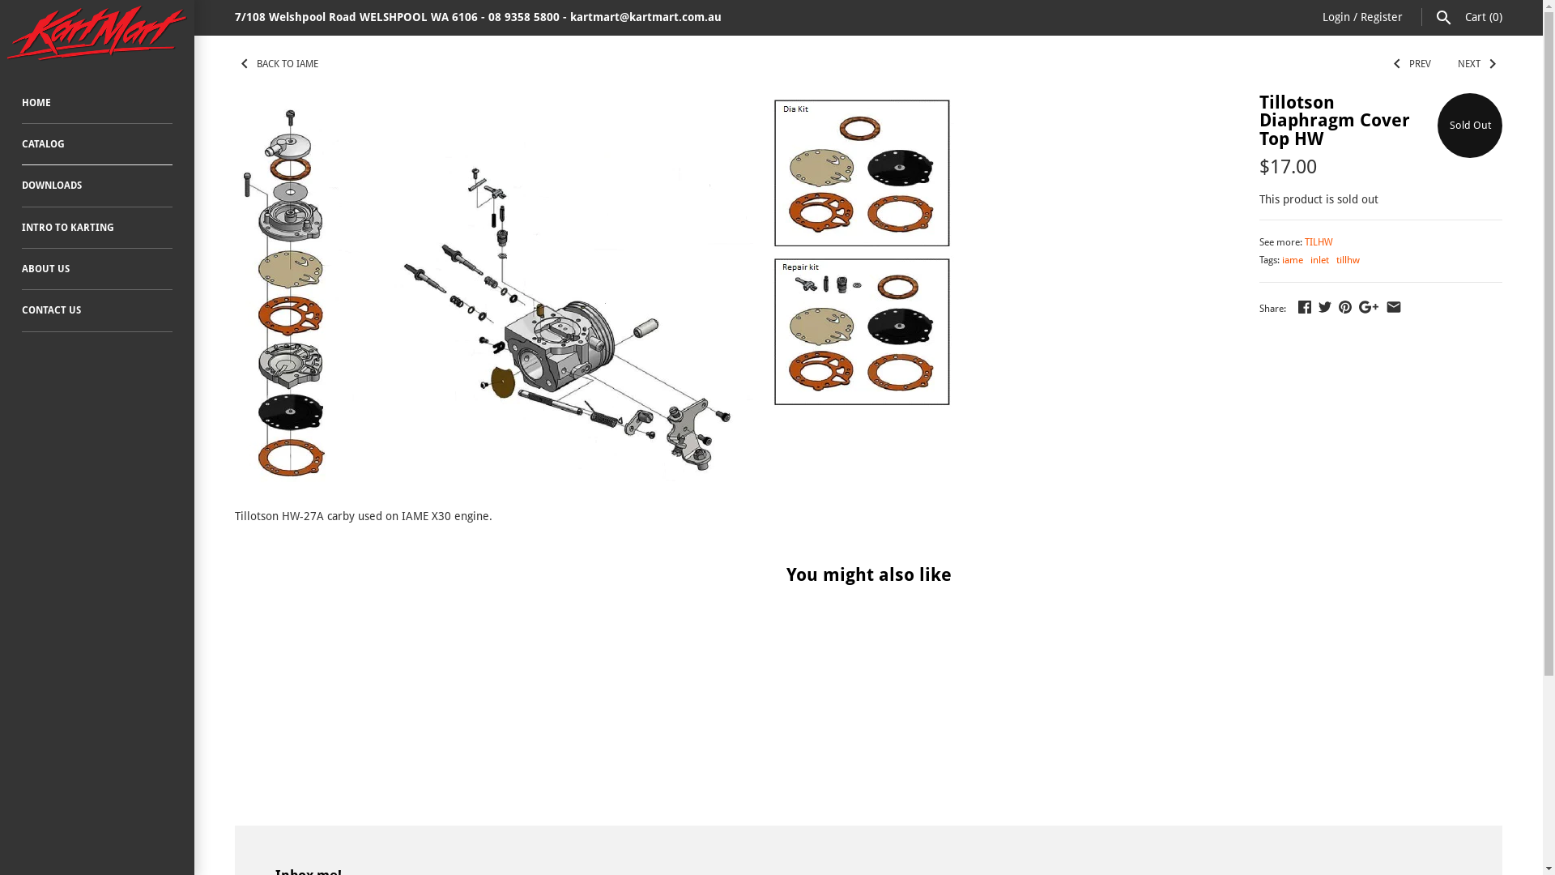 The width and height of the screenshot is (1555, 875). I want to click on tillhw, so click(1348, 260).